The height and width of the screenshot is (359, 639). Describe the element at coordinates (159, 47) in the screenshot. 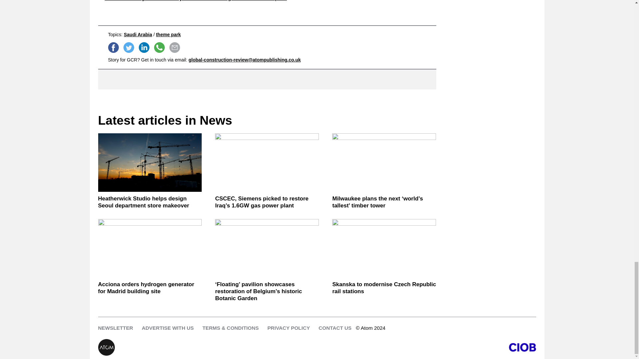

I see `Share on WhatsApp` at that location.